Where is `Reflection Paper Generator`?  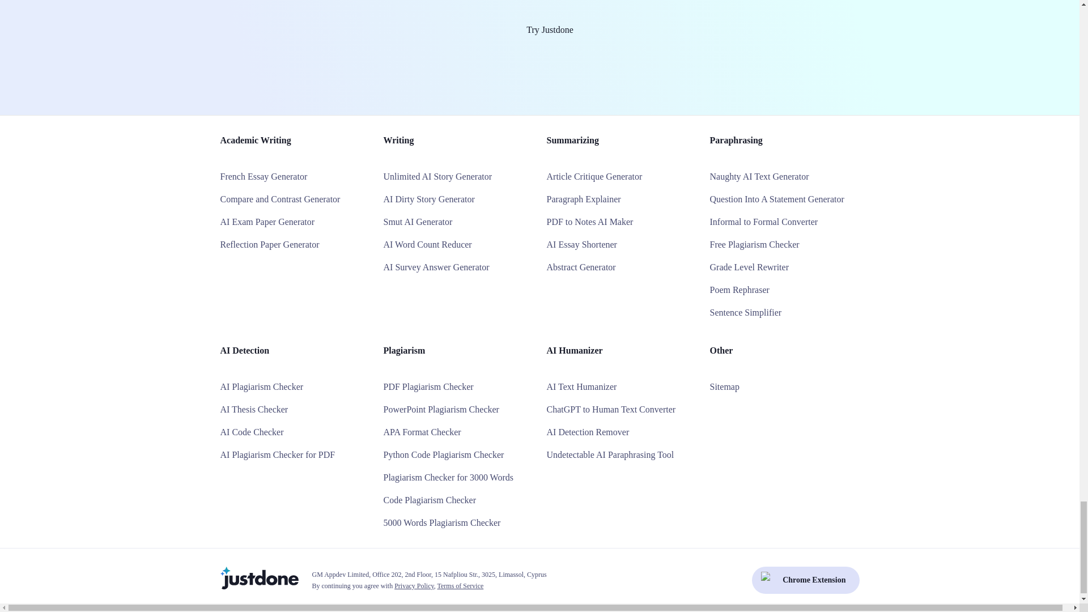 Reflection Paper Generator is located at coordinates (269, 244).